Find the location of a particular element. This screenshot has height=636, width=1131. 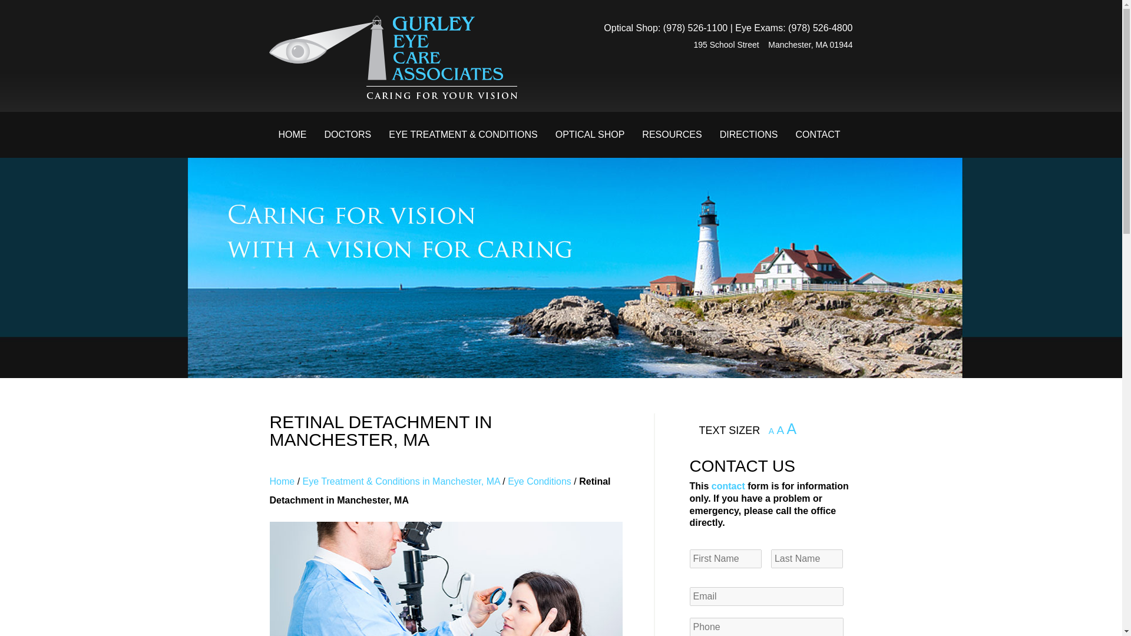

DOCTORS is located at coordinates (348, 134).